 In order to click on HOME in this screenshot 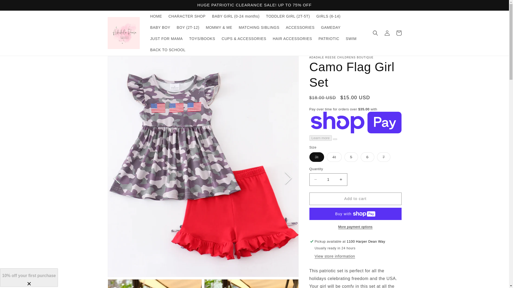, I will do `click(156, 16)`.